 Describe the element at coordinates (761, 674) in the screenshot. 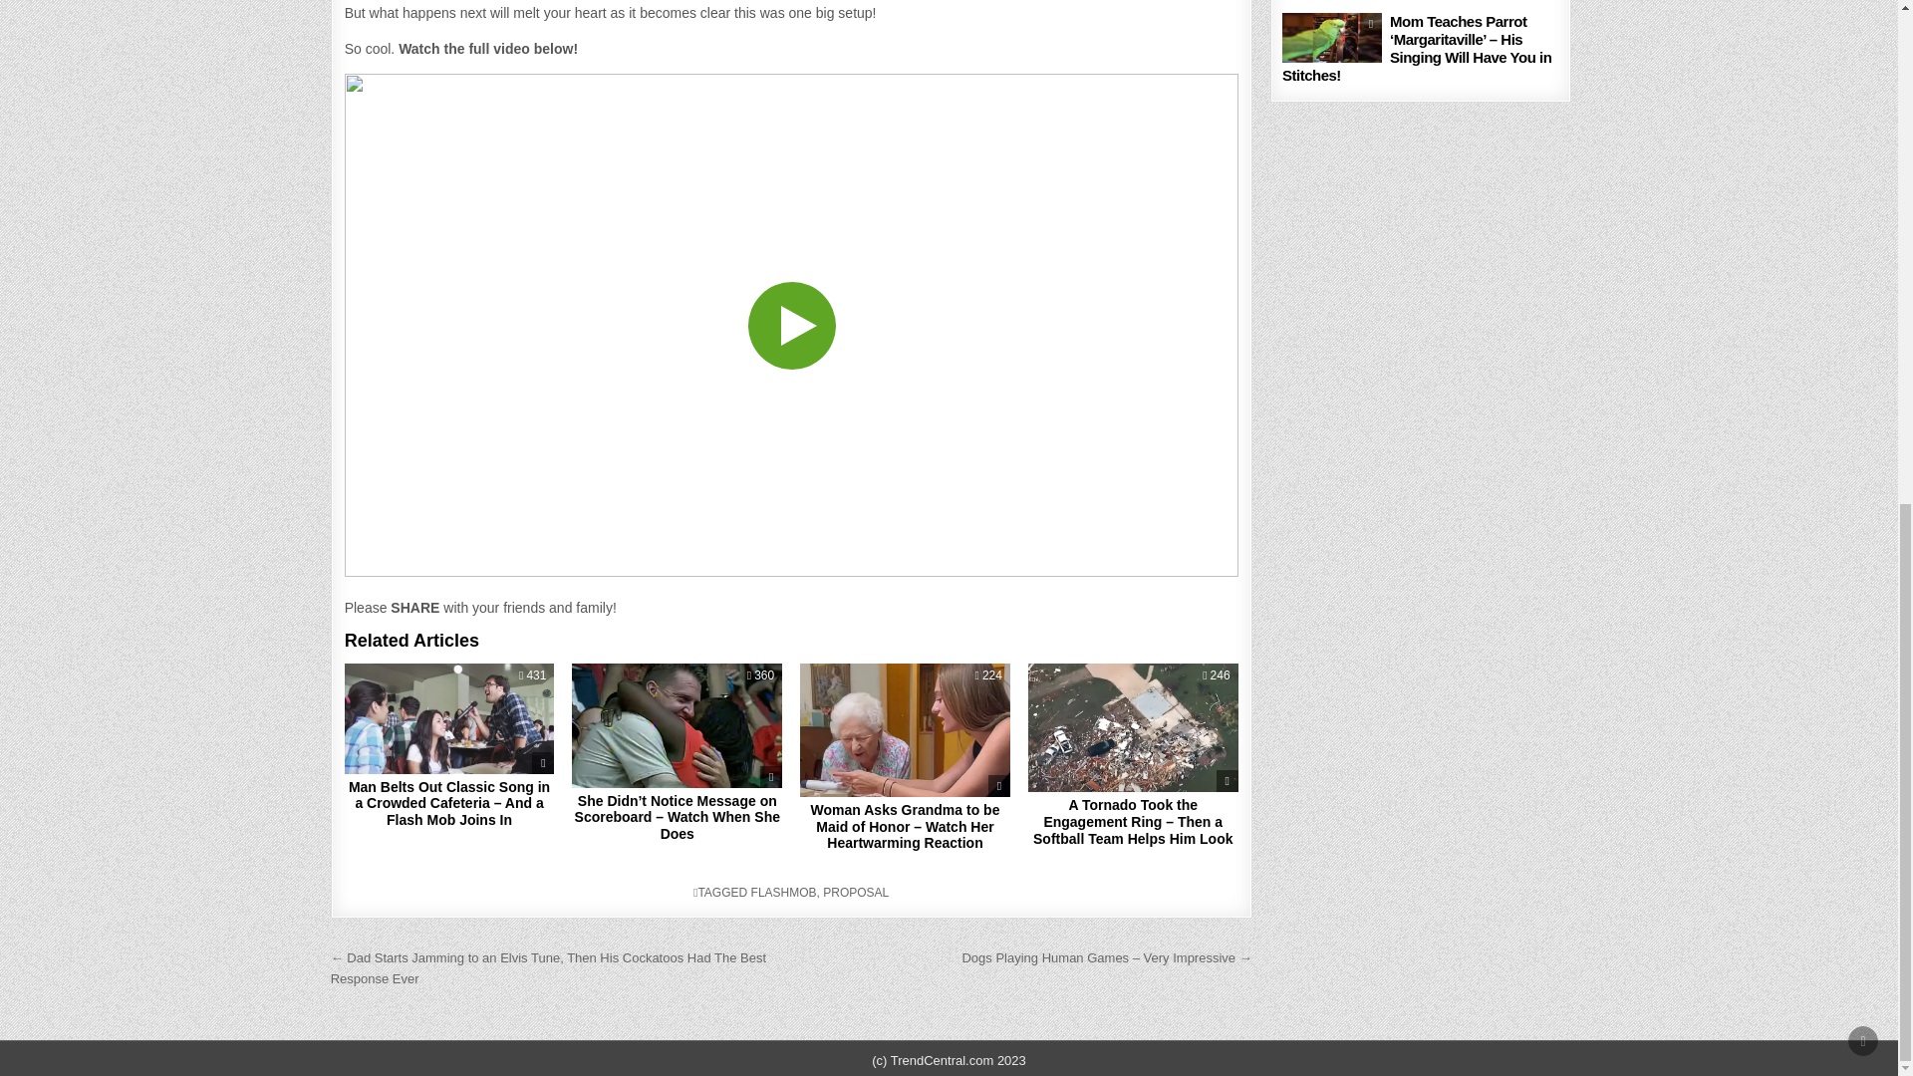

I see `360 Views` at that location.